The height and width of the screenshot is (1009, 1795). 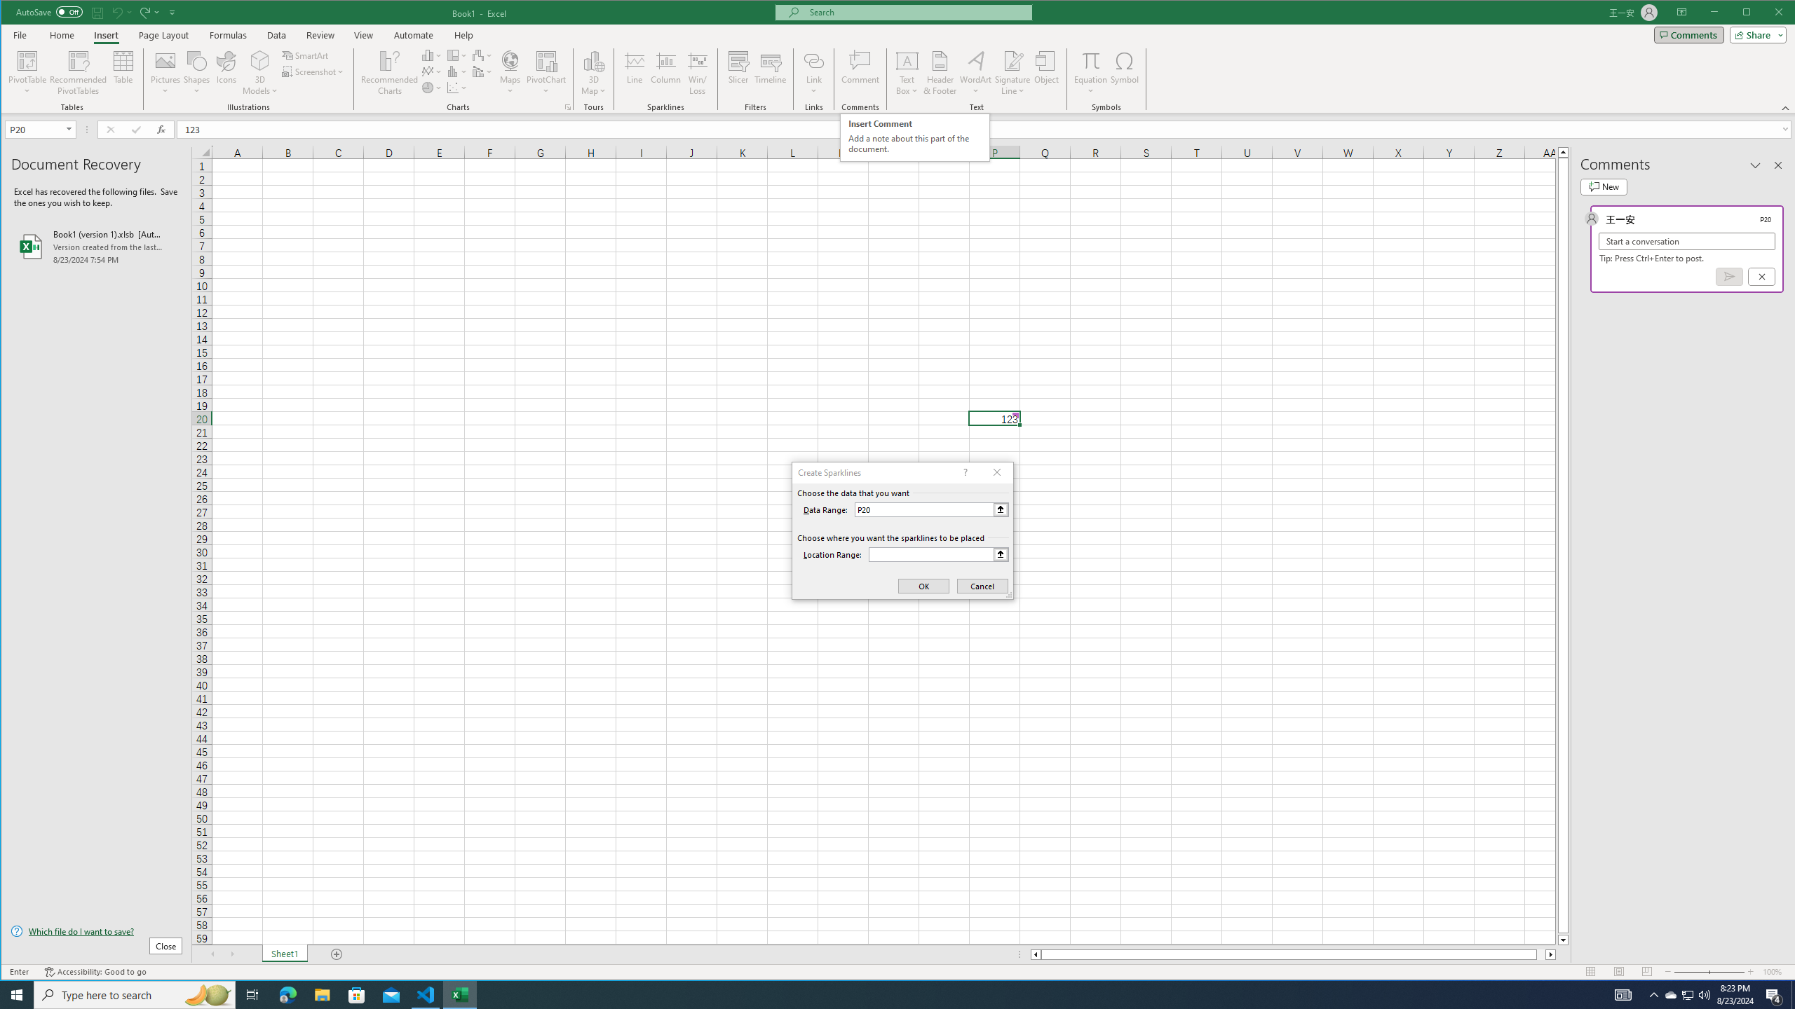 What do you see at coordinates (226, 73) in the screenshot?
I see `Icons` at bounding box center [226, 73].